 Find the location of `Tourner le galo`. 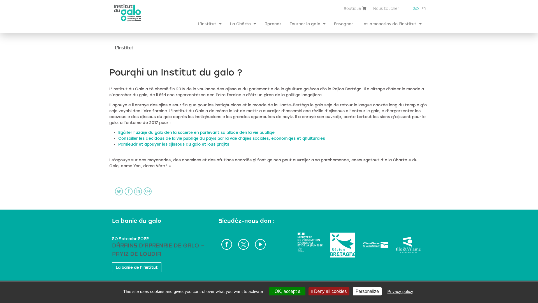

Tourner le galo is located at coordinates (308, 24).